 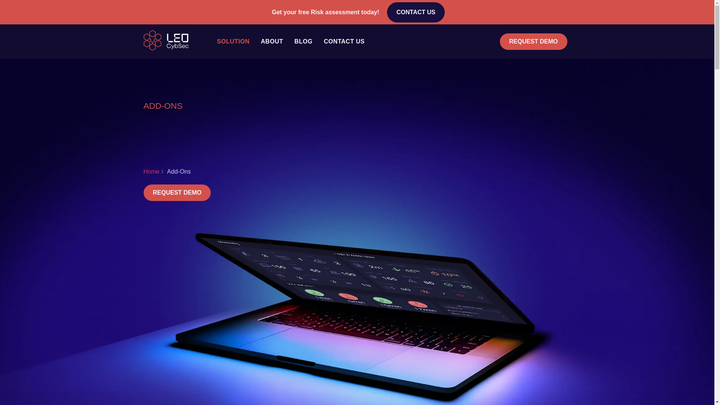 What do you see at coordinates (176, 172) in the screenshot?
I see `Add-Ons` at bounding box center [176, 172].